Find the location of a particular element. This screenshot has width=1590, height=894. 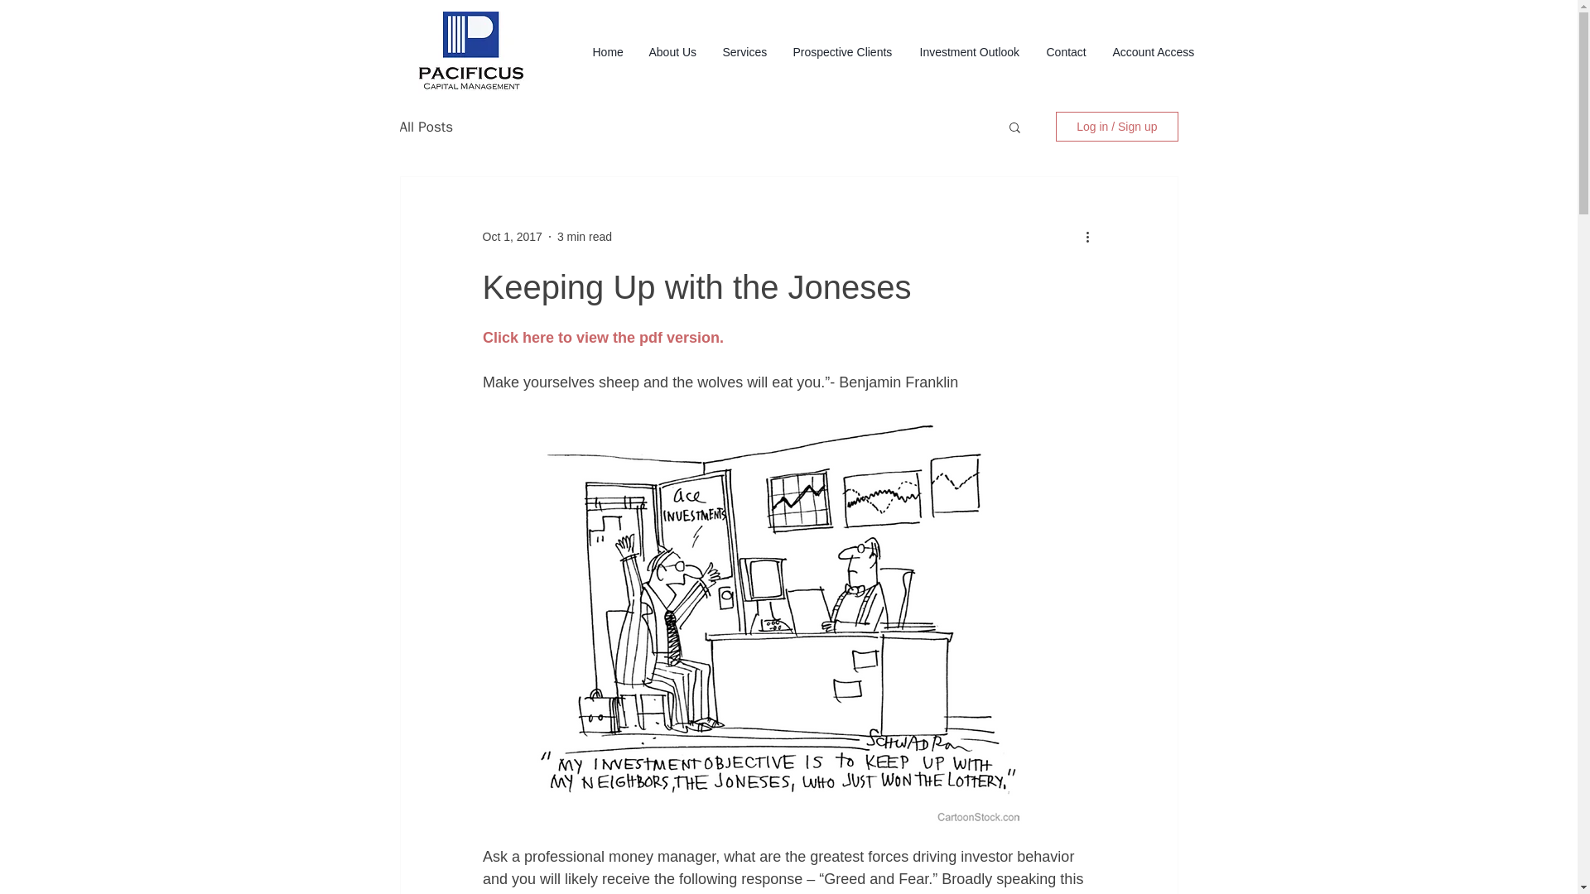

About Us is located at coordinates (672, 51).